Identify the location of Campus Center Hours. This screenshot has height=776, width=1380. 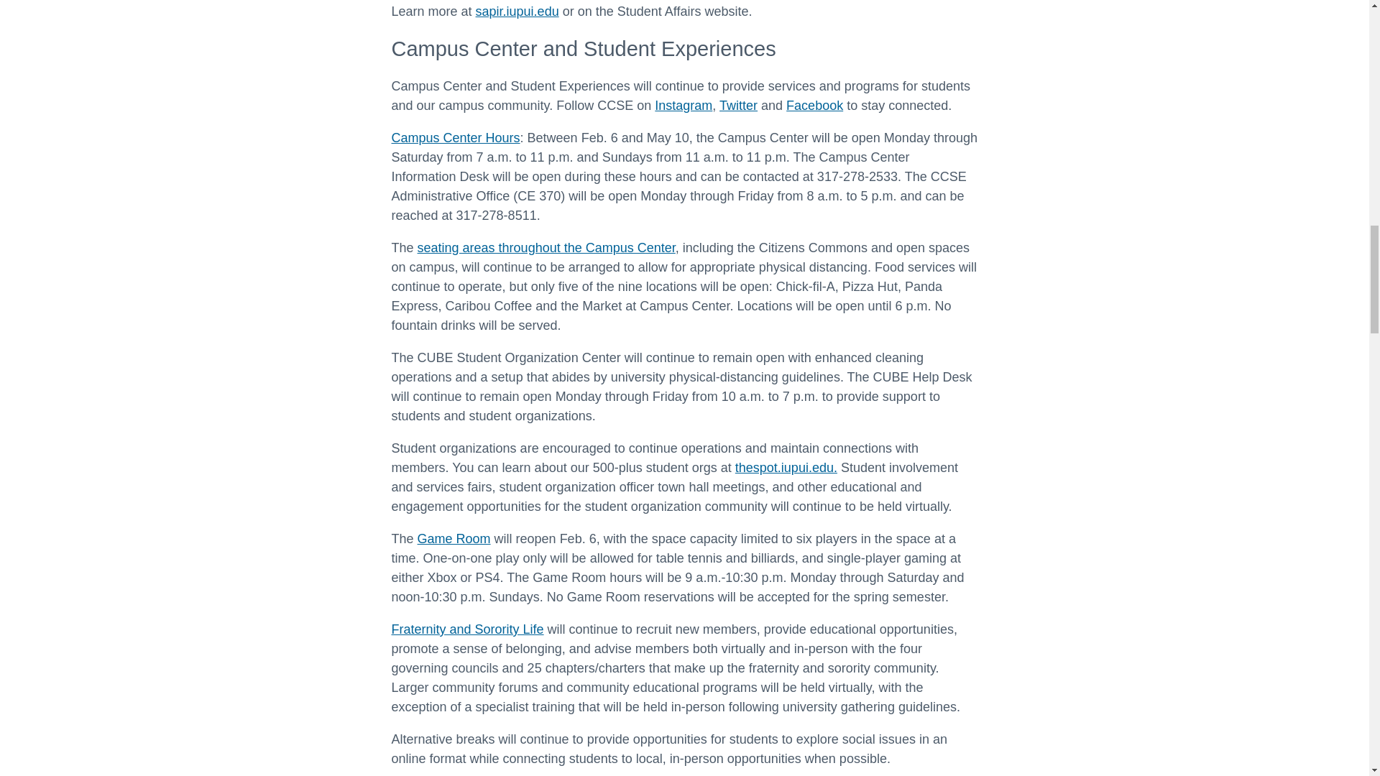
(455, 138).